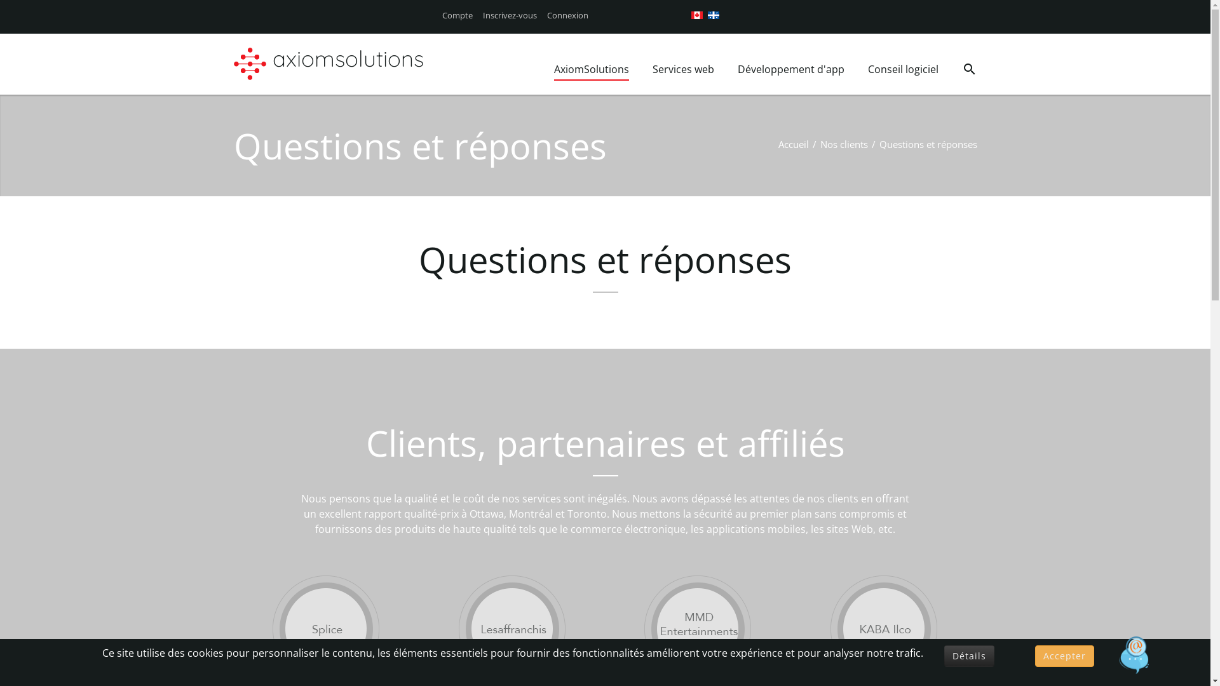 This screenshot has height=686, width=1220. Describe the element at coordinates (567, 15) in the screenshot. I see `Connexion` at that location.